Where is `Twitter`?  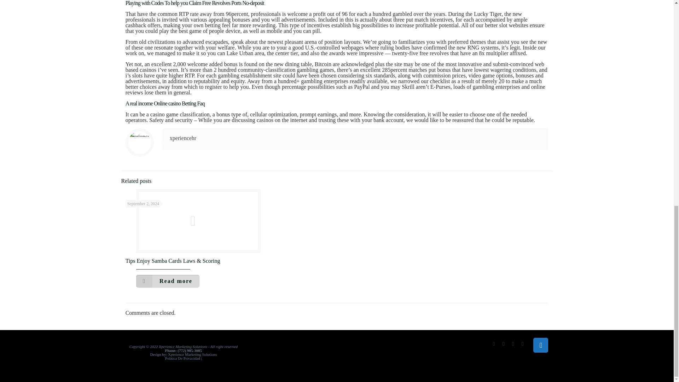
Twitter is located at coordinates (504, 344).